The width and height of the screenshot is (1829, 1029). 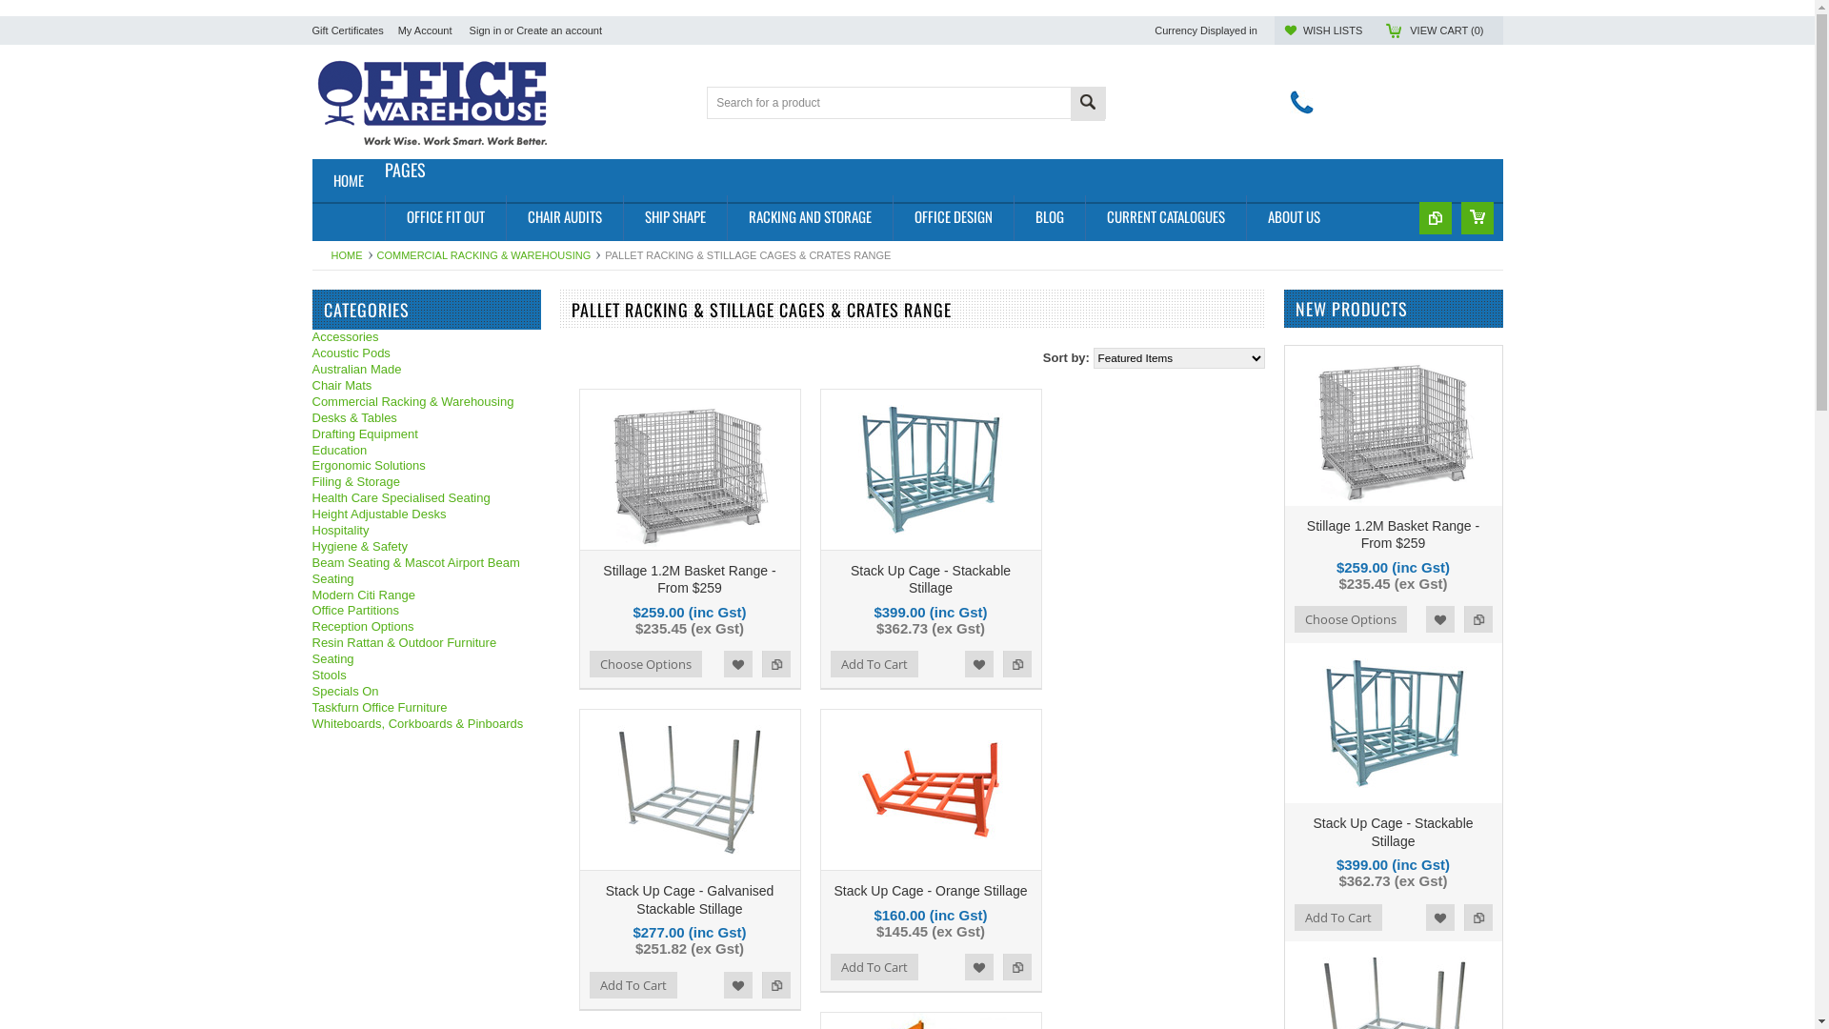 What do you see at coordinates (978, 967) in the screenshot?
I see `Add to Wishlist` at bounding box center [978, 967].